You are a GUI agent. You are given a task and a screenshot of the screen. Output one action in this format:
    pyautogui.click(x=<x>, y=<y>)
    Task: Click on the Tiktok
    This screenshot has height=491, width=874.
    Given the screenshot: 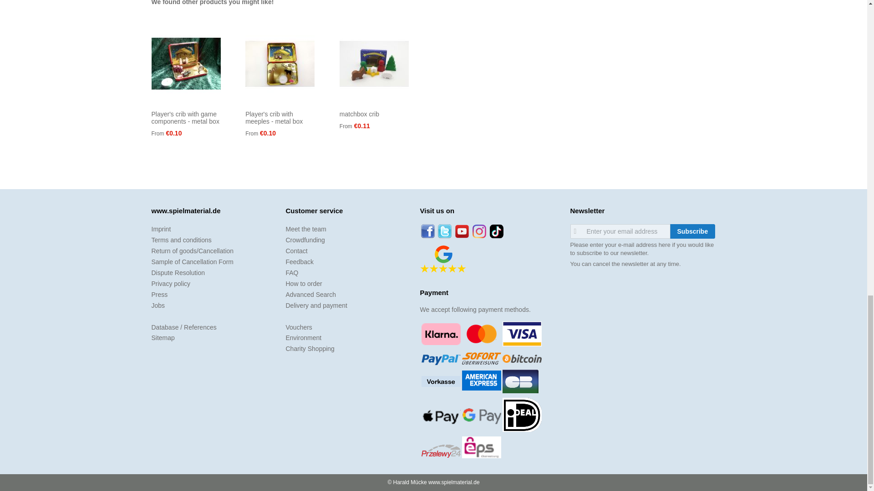 What is the action you would take?
    pyautogui.click(x=496, y=231)
    